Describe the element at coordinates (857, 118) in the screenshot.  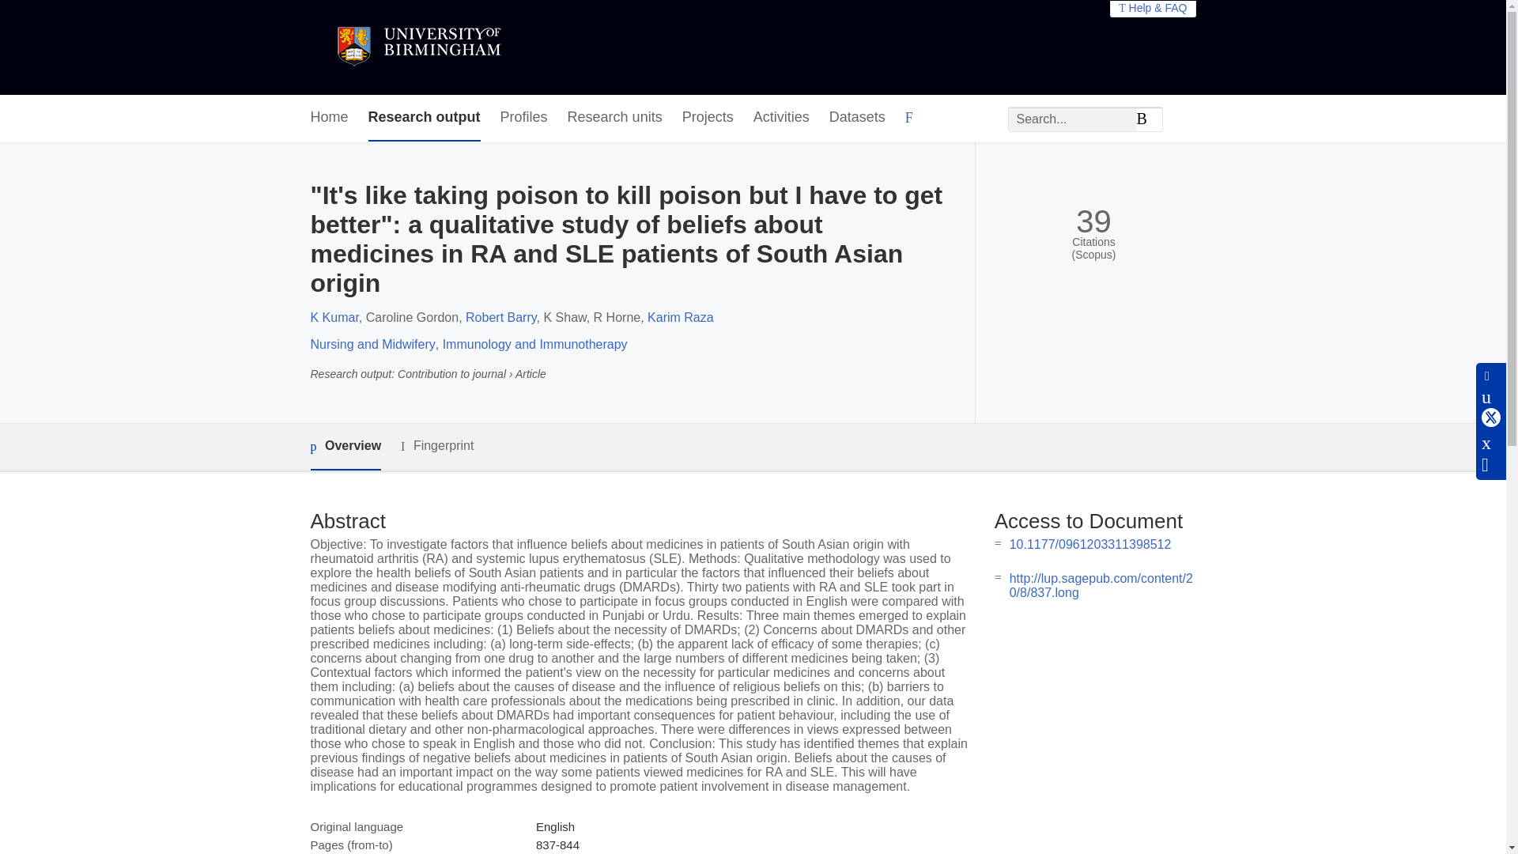
I see `Datasets` at that location.